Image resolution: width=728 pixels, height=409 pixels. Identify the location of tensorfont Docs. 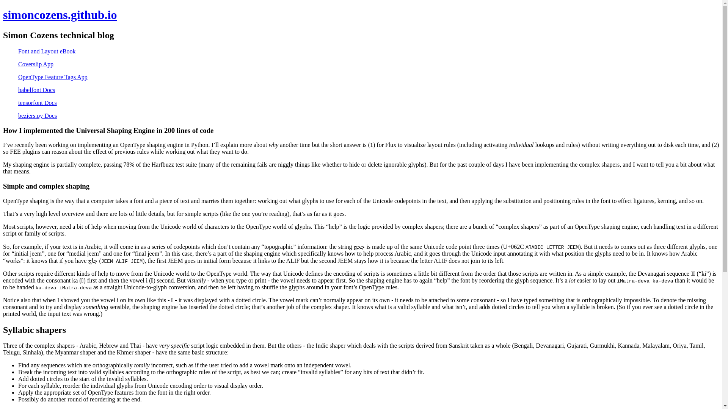
(37, 103).